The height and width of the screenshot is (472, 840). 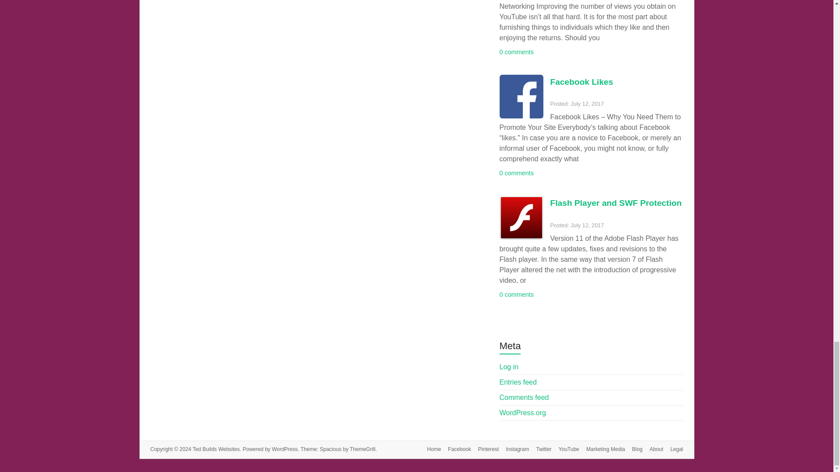 I want to click on WordPress, so click(x=284, y=449).